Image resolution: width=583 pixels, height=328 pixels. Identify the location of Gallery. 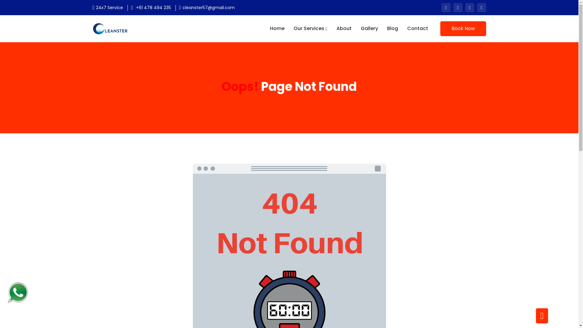
(369, 29).